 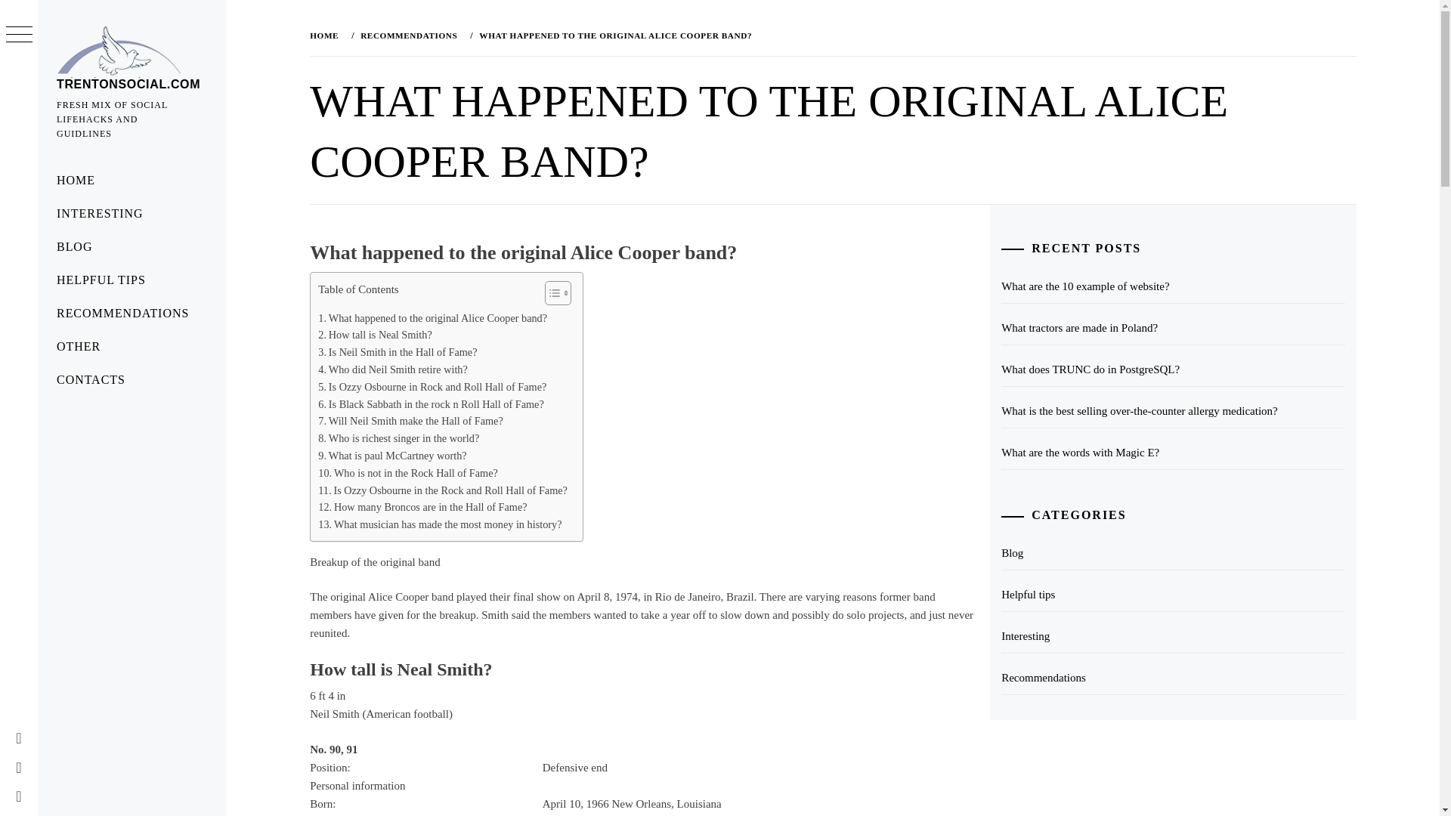 I want to click on Is Ozzy Osbourne in the Rock and Roll Hall of Fame?, so click(x=442, y=490).